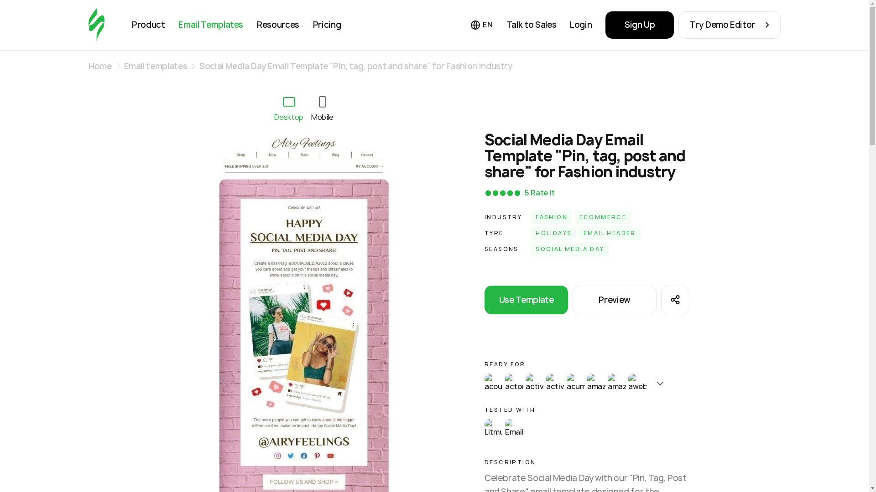  Describe the element at coordinates (639, 25) in the screenshot. I see `Sign Up` at that location.